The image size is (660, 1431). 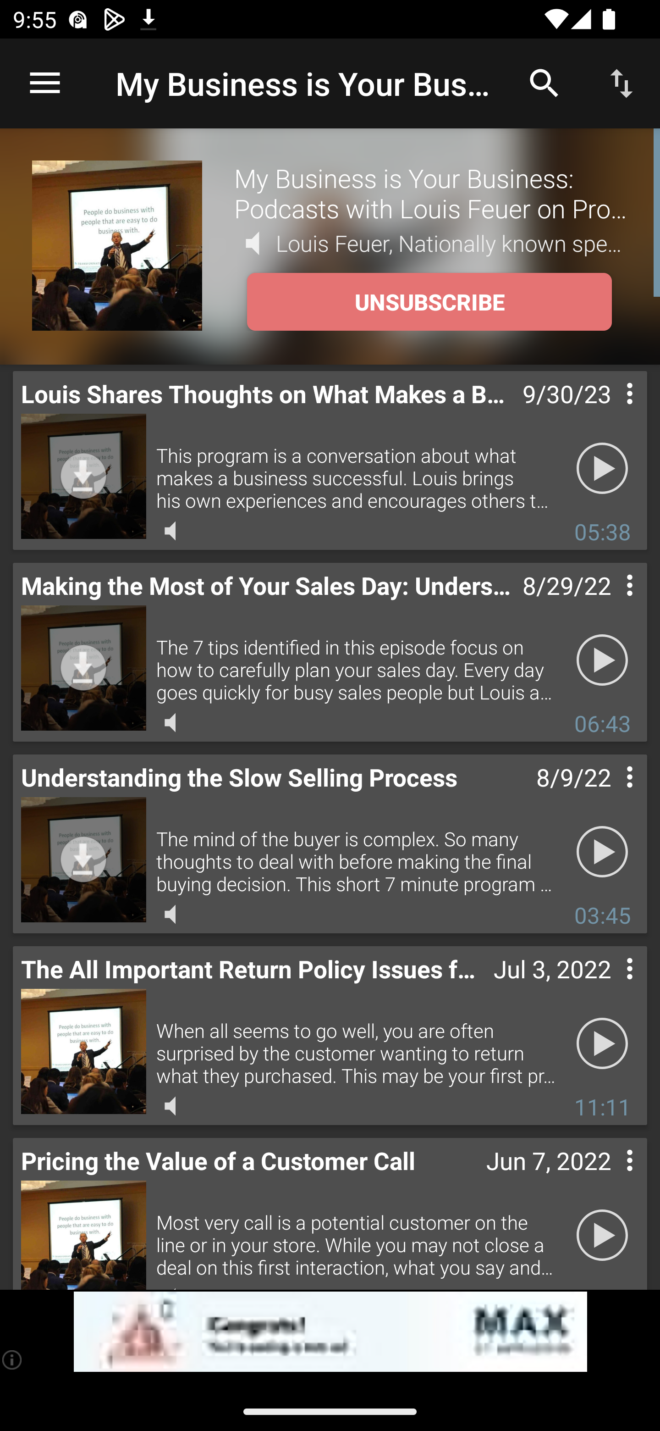 I want to click on Play, so click(x=602, y=469).